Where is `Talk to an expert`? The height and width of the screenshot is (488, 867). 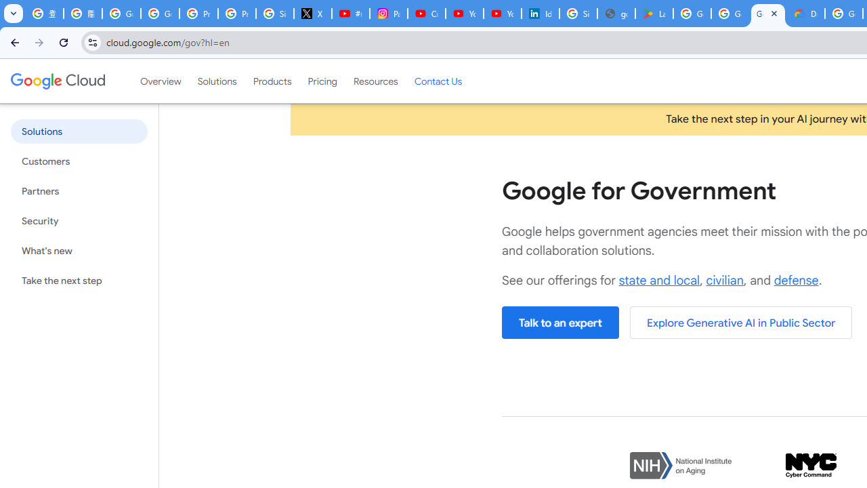 Talk to an expert is located at coordinates (560, 323).